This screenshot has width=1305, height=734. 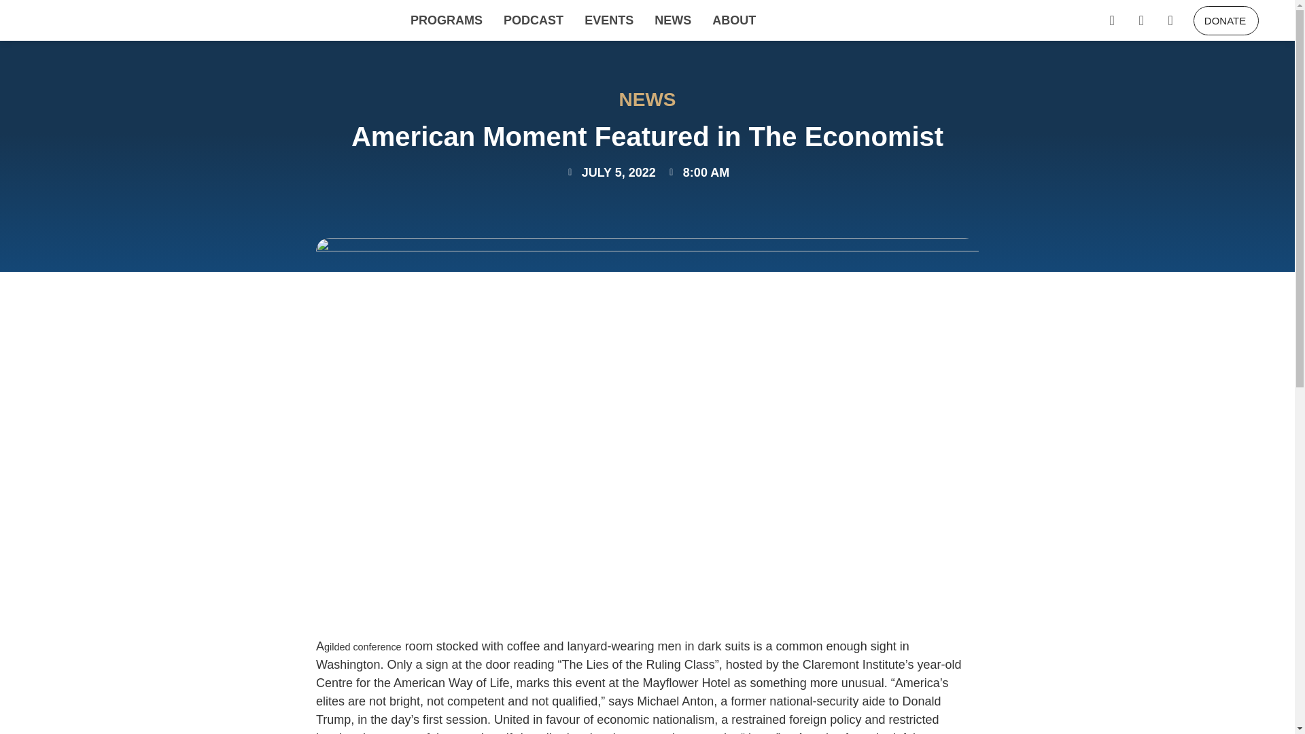 I want to click on PROGRAMS, so click(x=446, y=20).